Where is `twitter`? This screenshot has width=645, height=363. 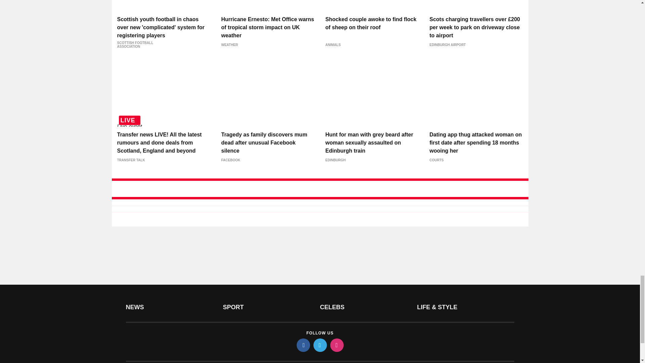 twitter is located at coordinates (319, 345).